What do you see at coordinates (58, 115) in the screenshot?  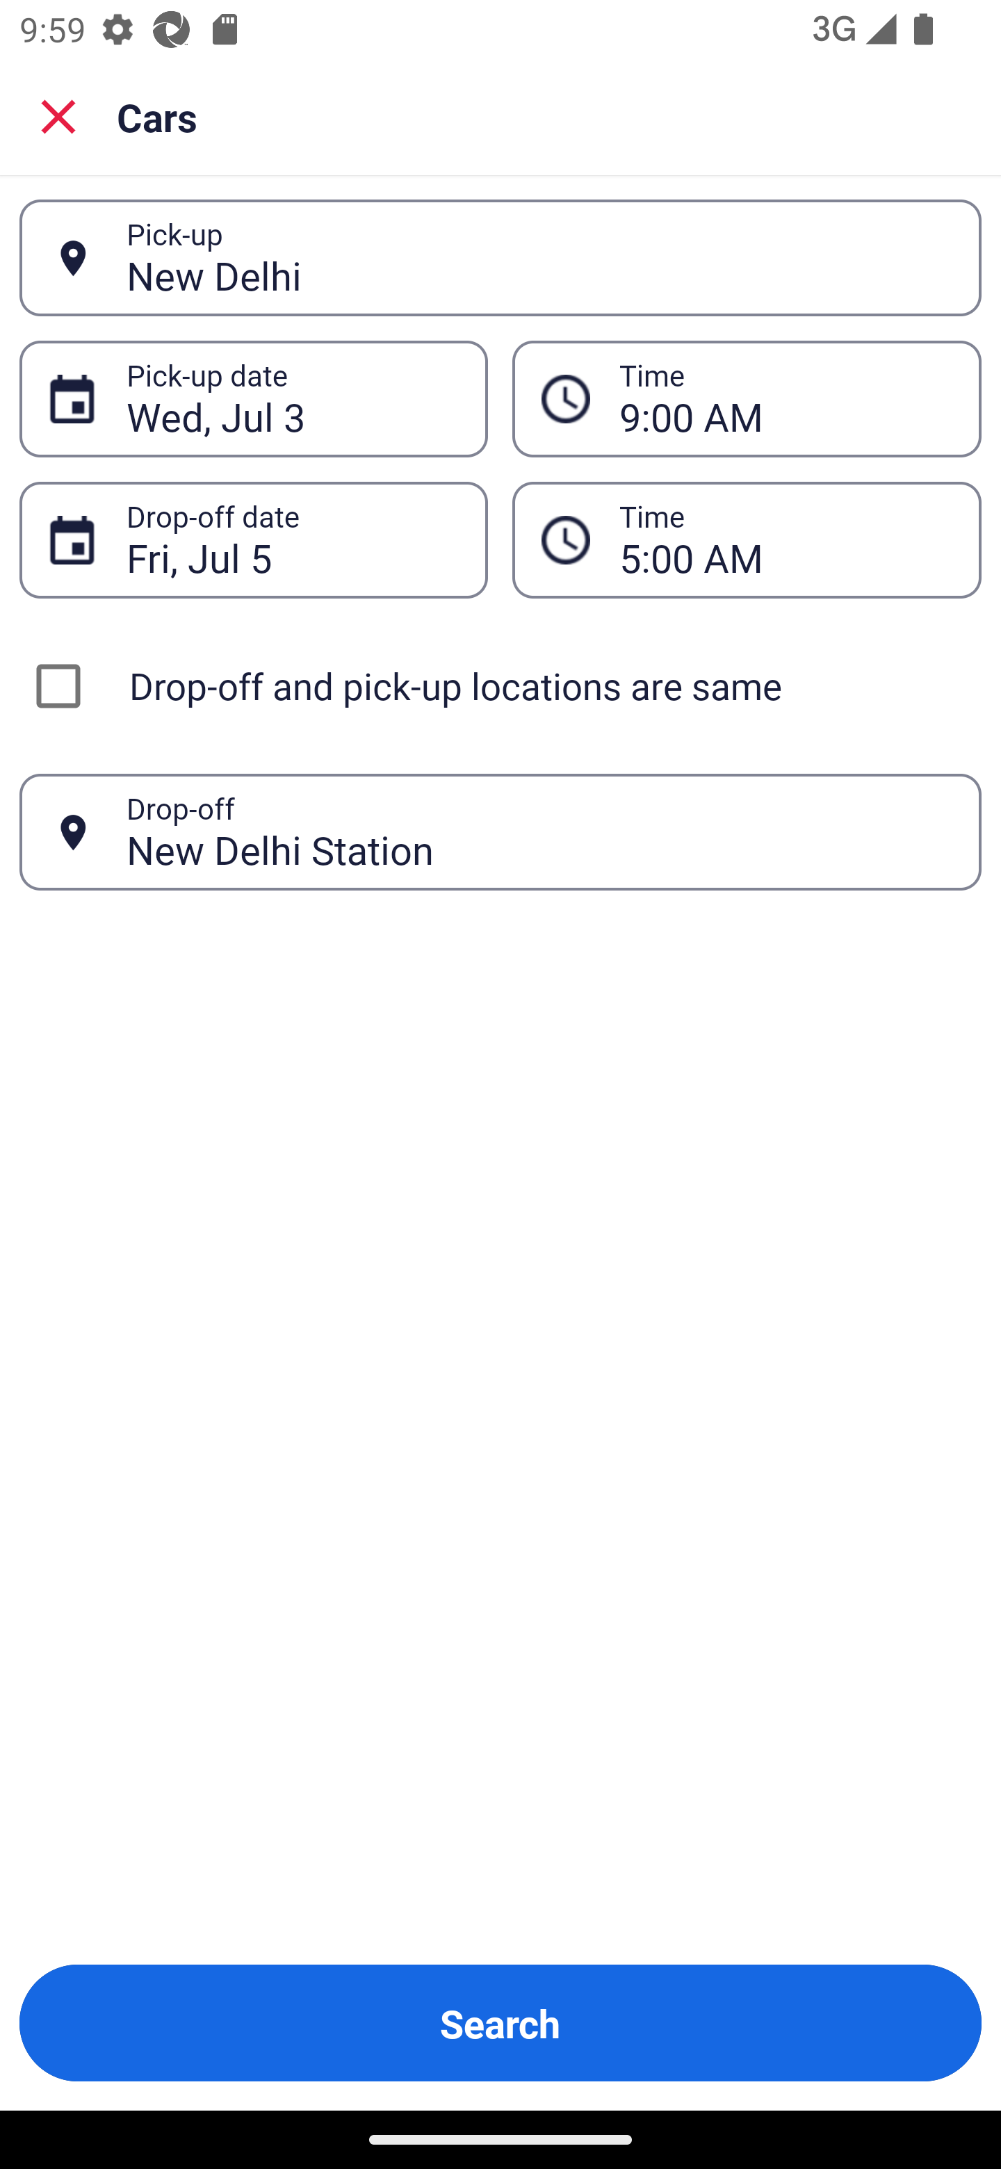 I see `Close search screen` at bounding box center [58, 115].